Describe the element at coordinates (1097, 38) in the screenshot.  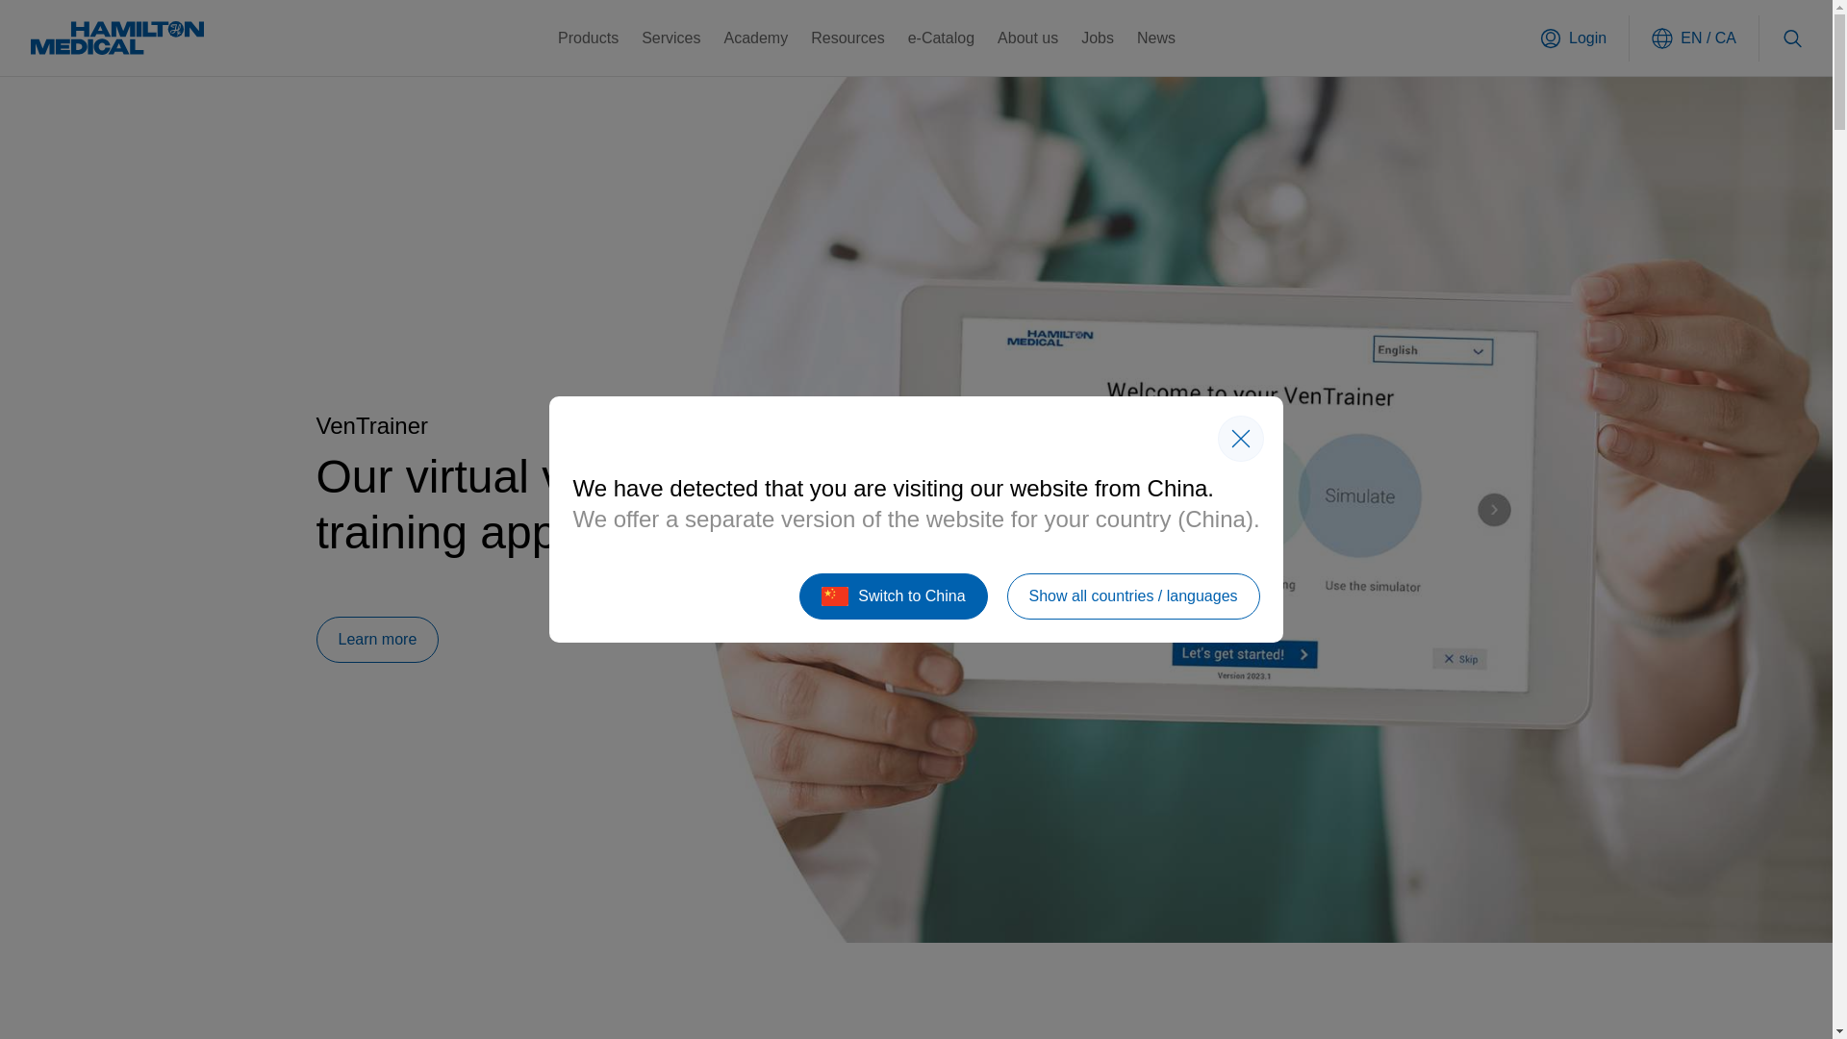
I see `Jobs` at that location.